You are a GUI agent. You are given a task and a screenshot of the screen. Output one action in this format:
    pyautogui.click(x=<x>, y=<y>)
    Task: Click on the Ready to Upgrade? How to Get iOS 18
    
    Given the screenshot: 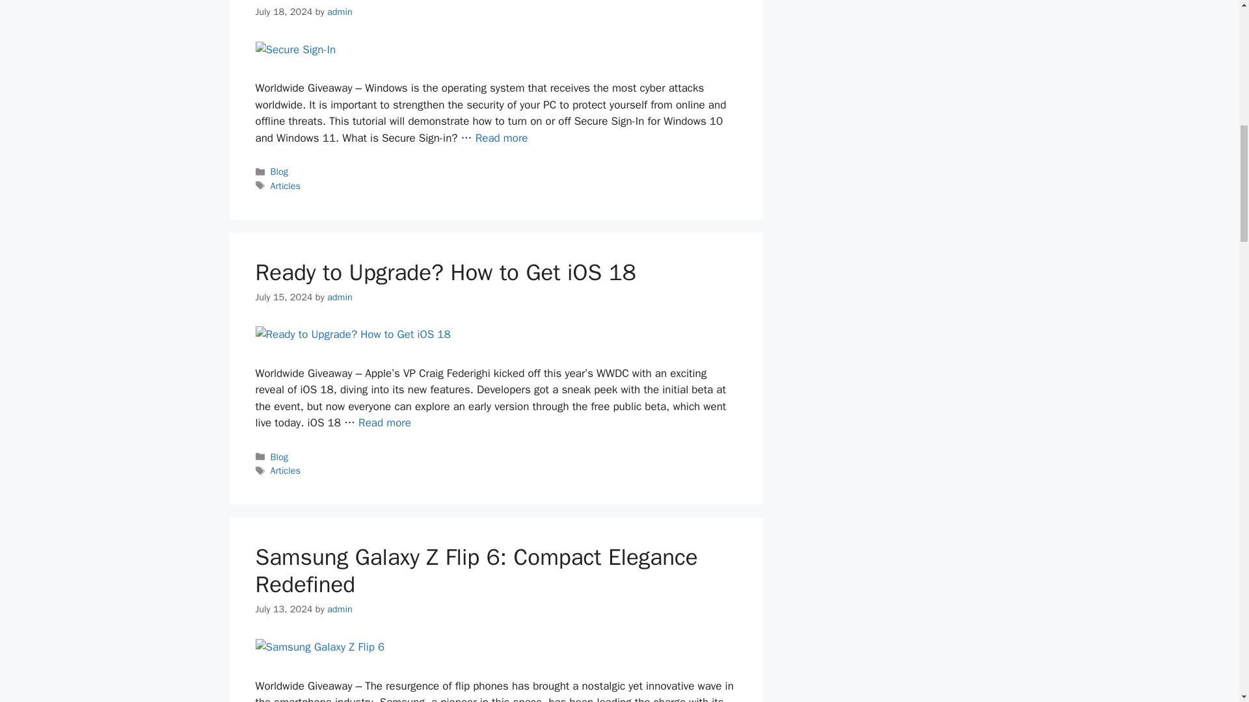 What is the action you would take?
    pyautogui.click(x=445, y=272)
    